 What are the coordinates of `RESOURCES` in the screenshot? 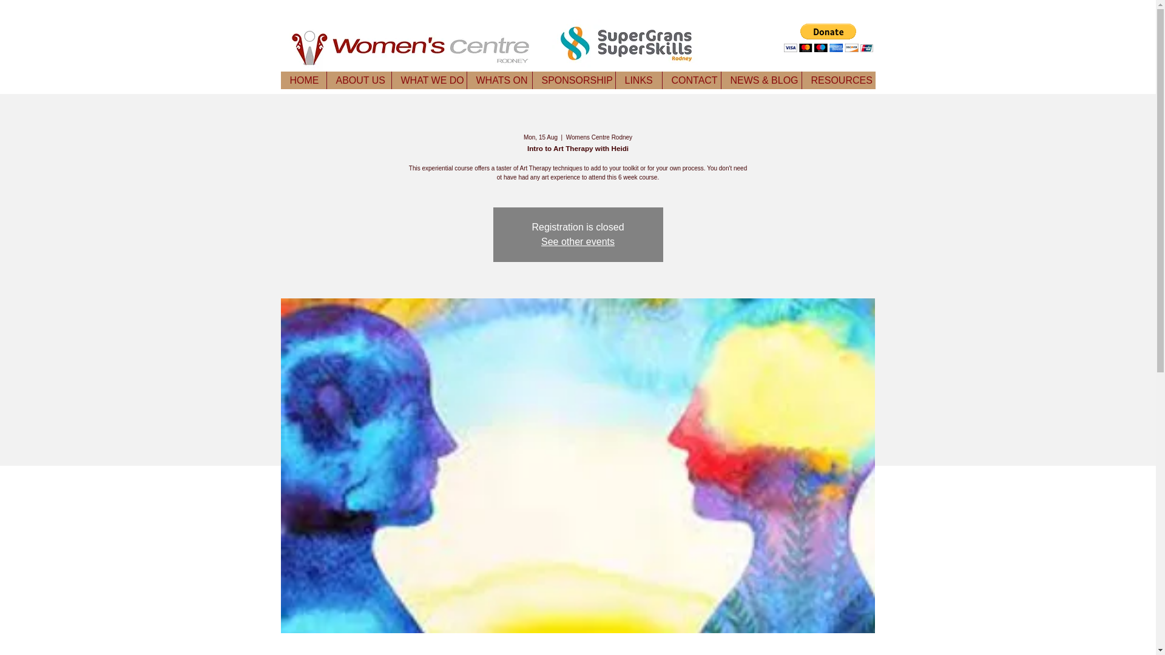 It's located at (837, 80).